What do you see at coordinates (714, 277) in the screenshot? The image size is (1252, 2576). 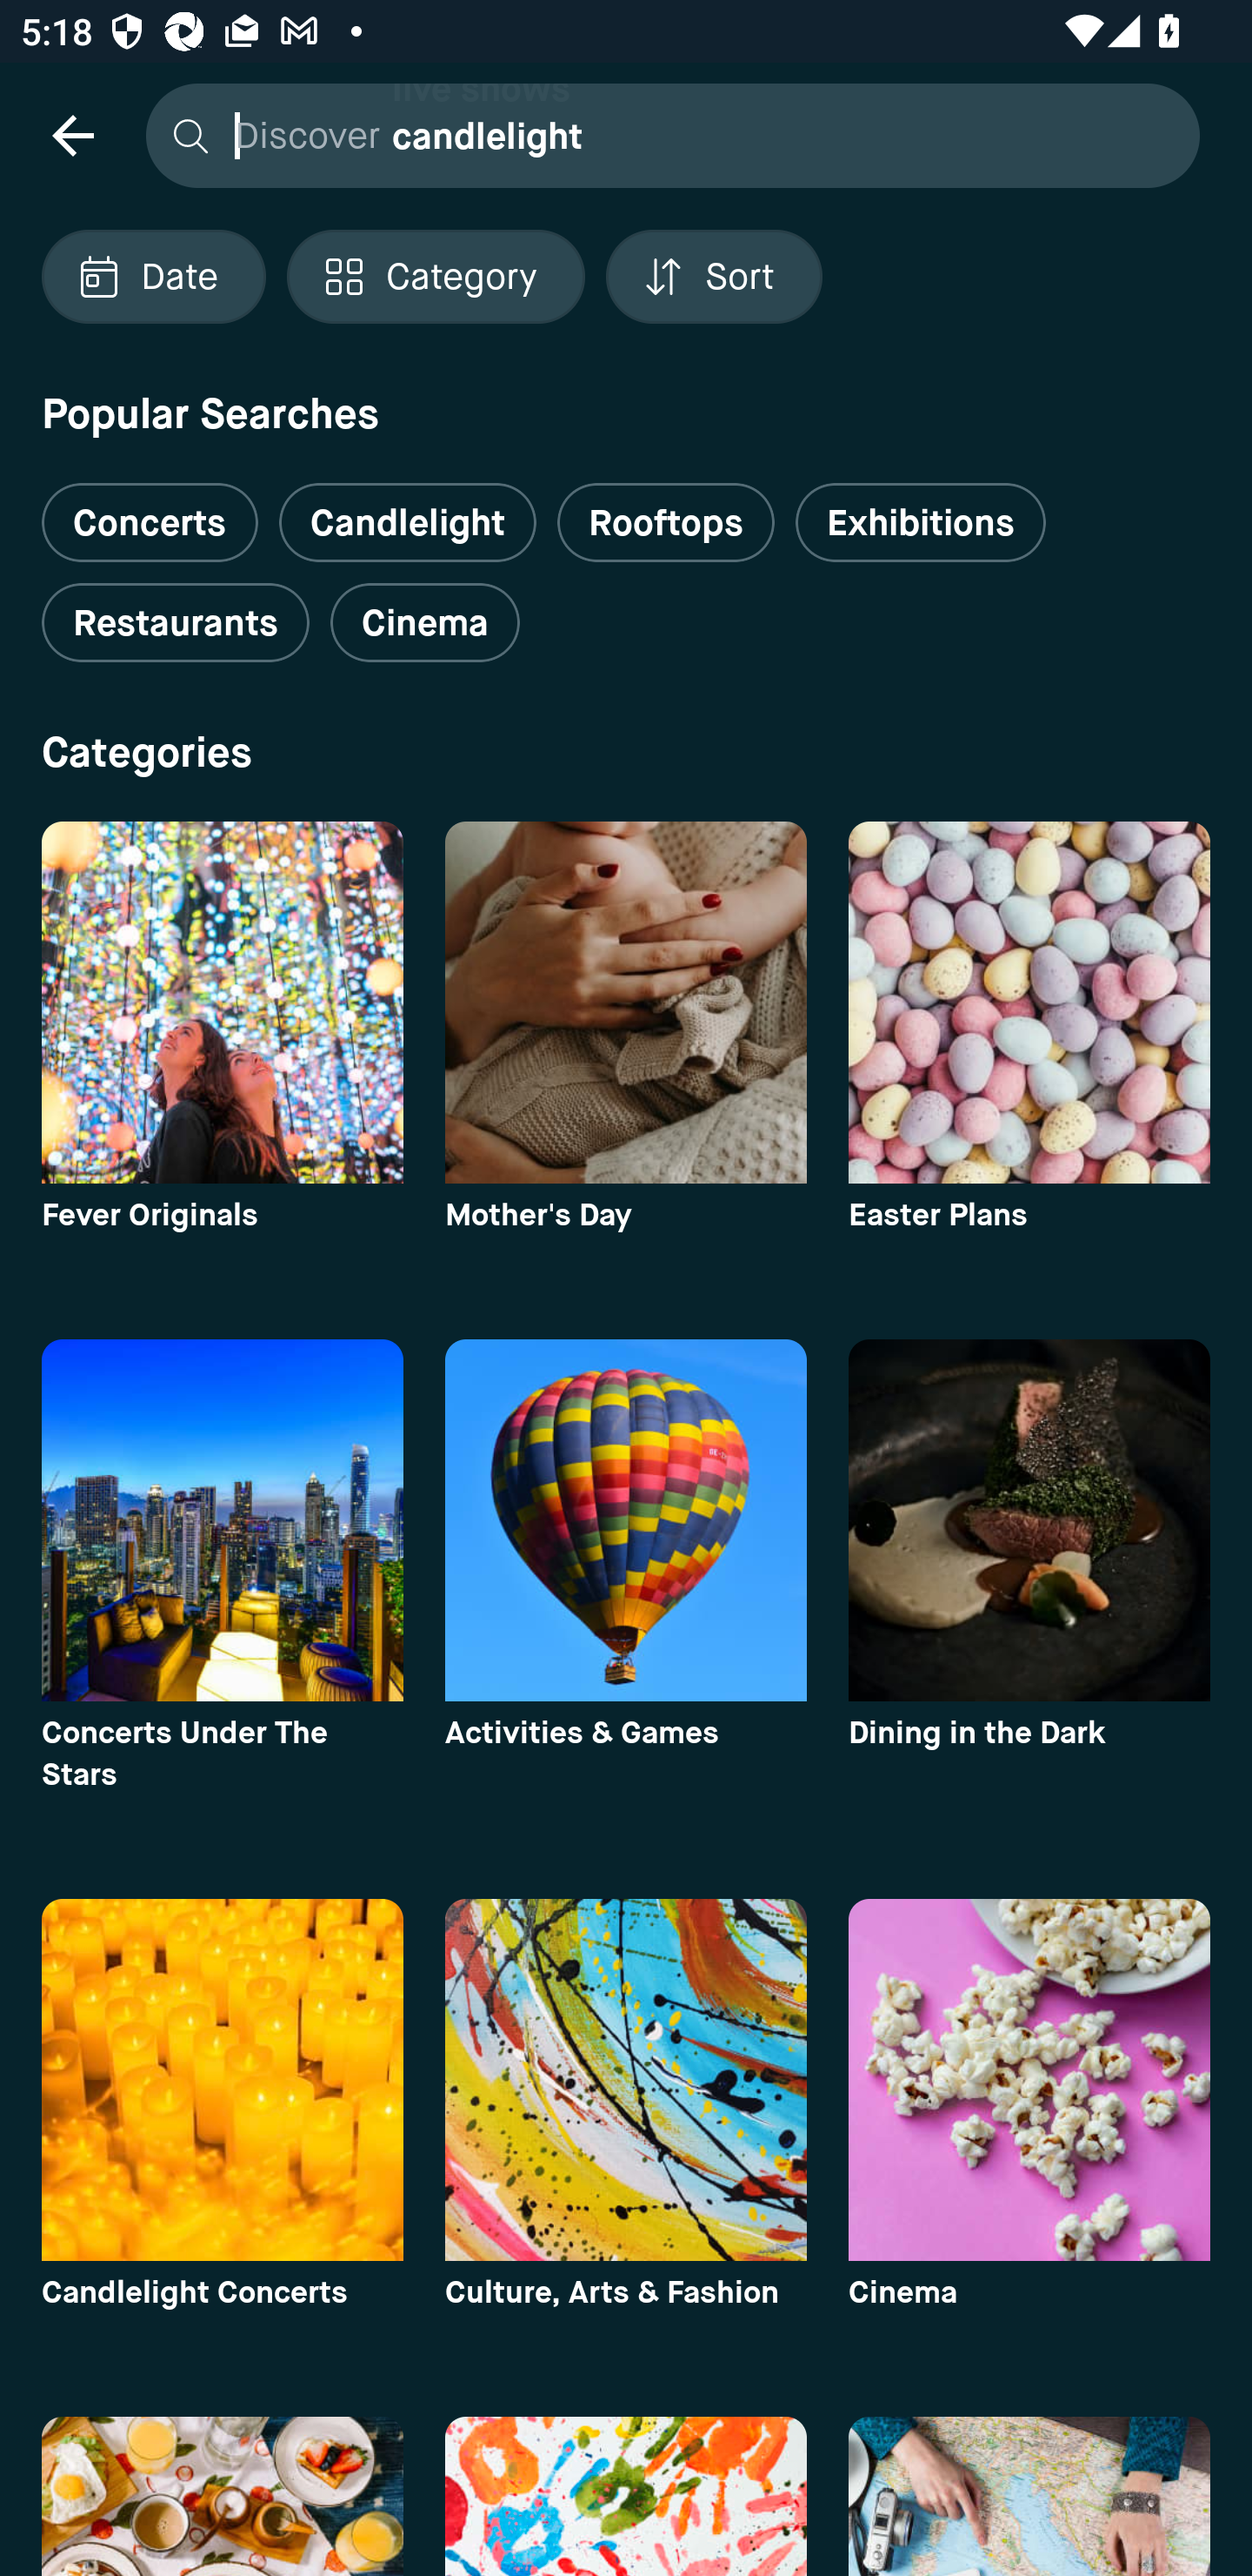 I see `Localized description Sort` at bounding box center [714, 277].